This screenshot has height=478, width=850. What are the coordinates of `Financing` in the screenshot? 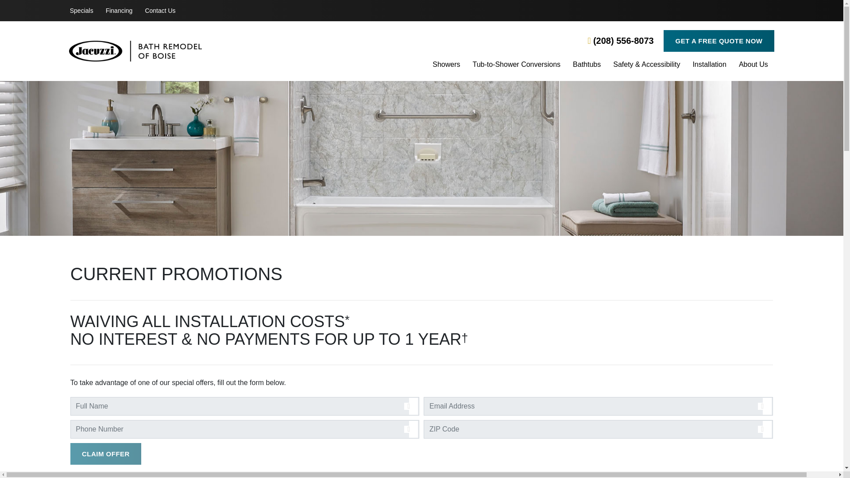 It's located at (119, 11).